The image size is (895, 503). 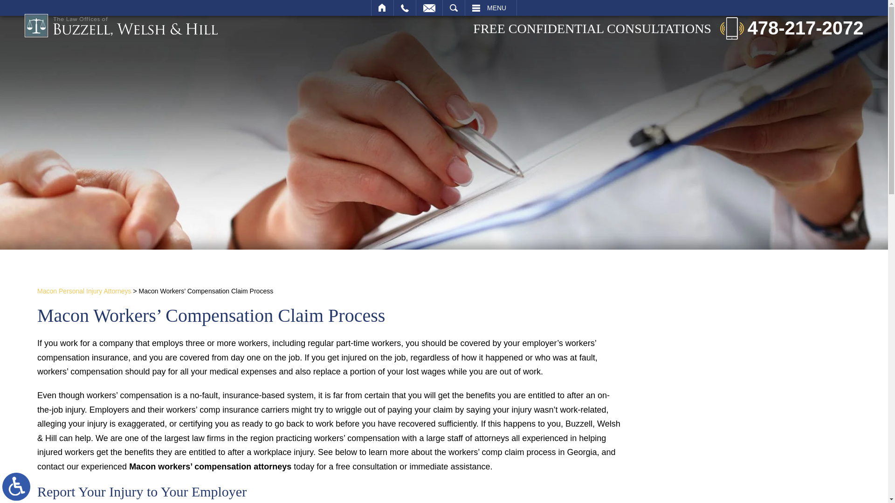 I want to click on 478-217-2072, so click(x=792, y=27).